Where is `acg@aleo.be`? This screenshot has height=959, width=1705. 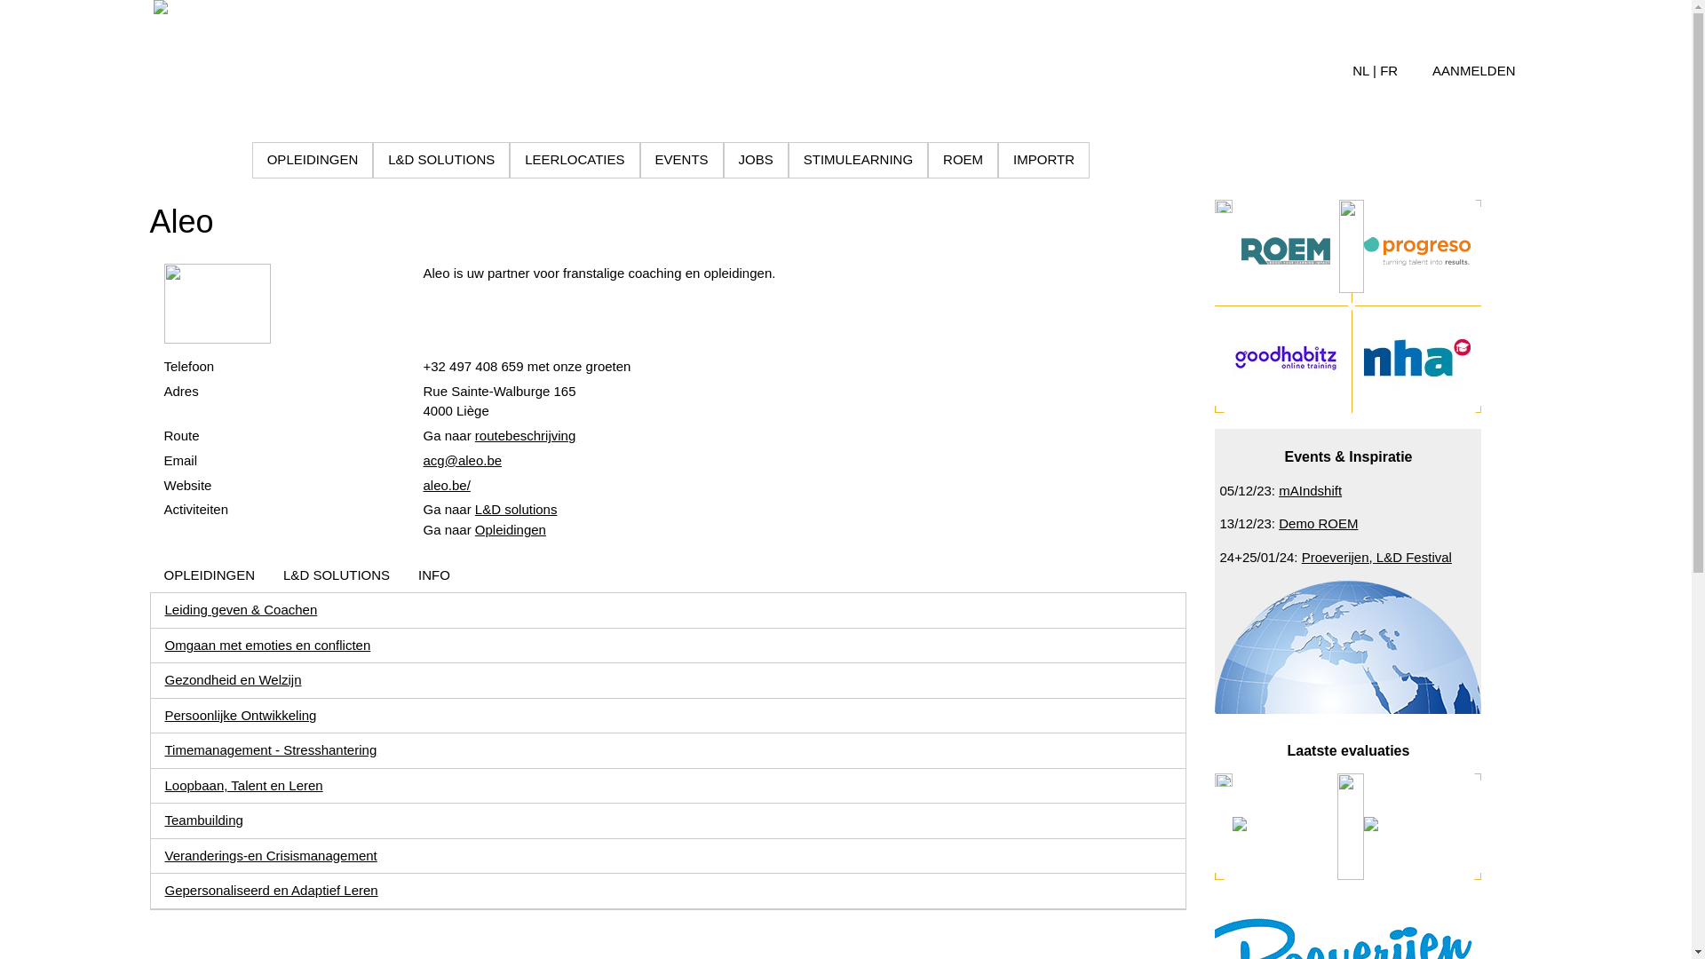
acg@aleo.be is located at coordinates (462, 460).